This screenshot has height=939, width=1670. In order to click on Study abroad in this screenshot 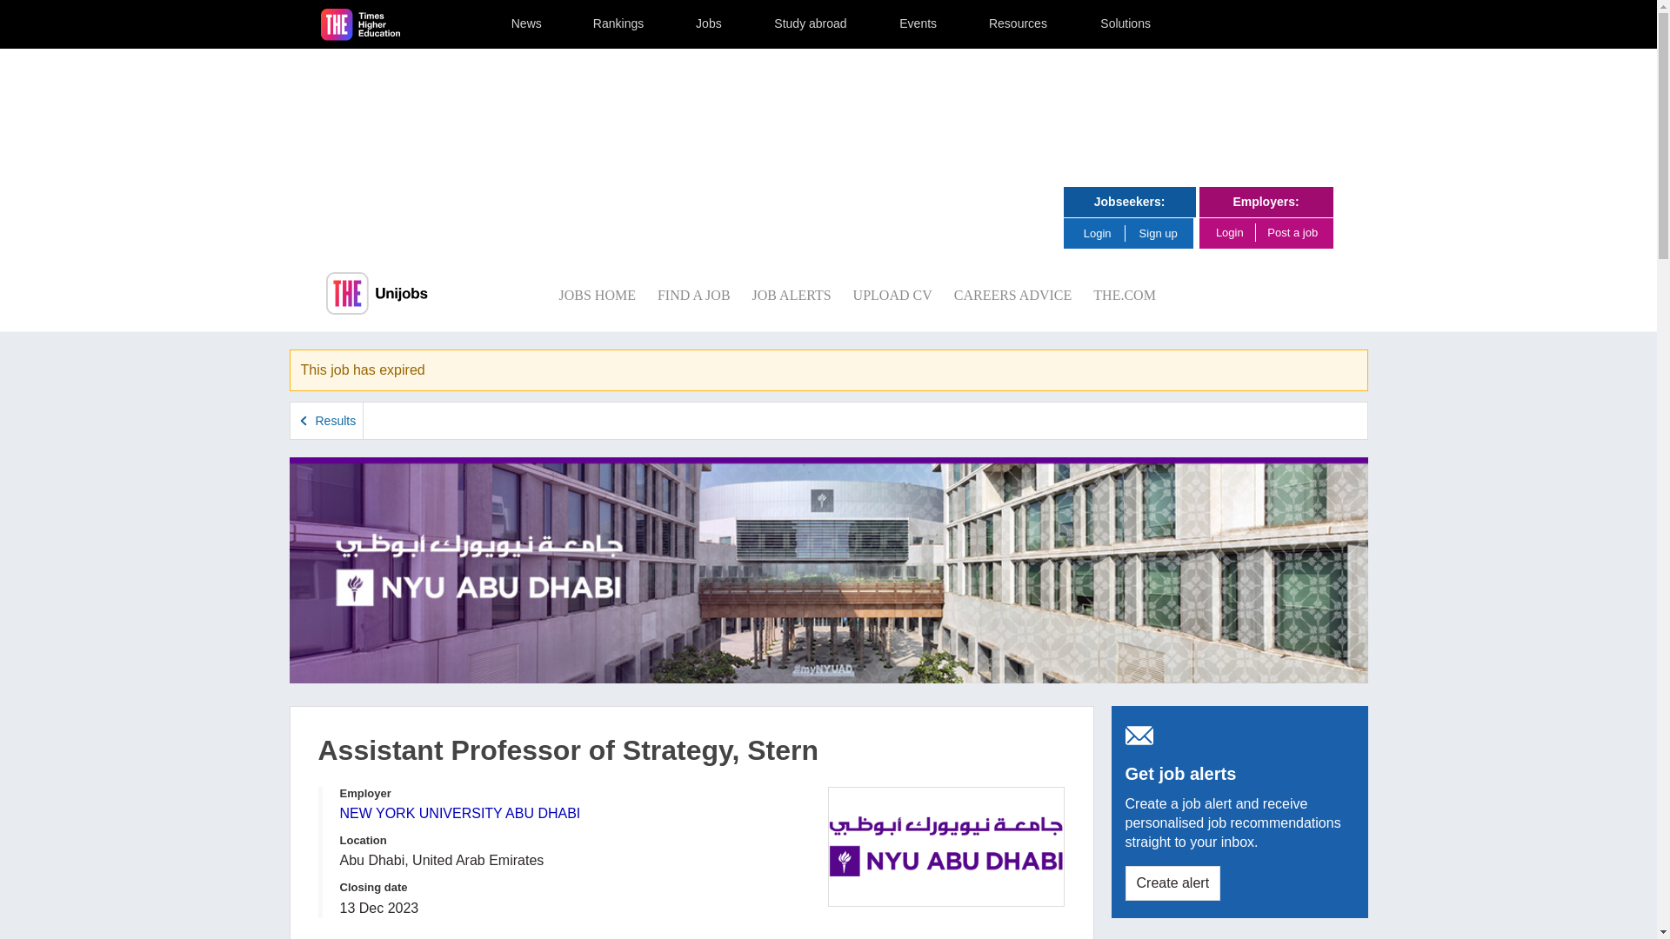, I will do `click(810, 24)`.